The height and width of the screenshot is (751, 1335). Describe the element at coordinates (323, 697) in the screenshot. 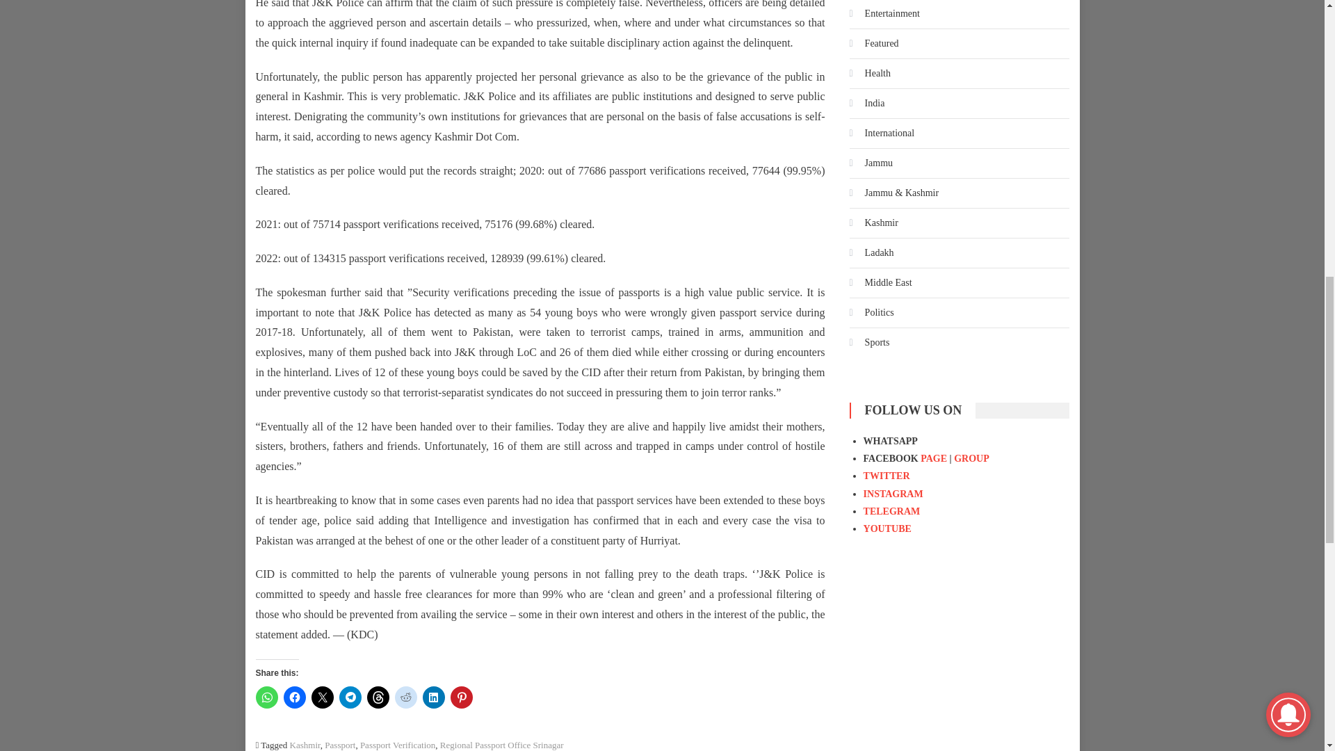

I see `Click to share on X` at that location.